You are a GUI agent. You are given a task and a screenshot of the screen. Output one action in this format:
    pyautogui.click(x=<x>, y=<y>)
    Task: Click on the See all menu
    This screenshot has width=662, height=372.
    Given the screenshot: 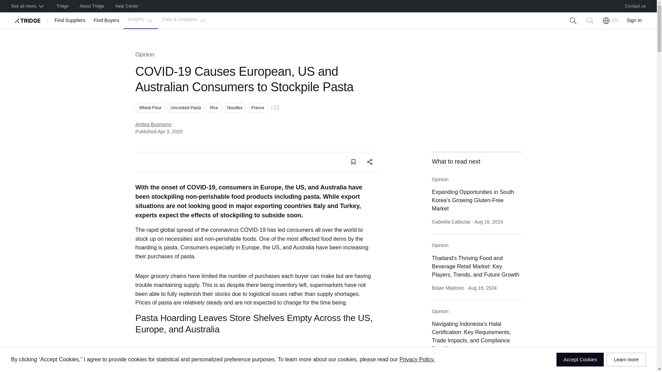 What is the action you would take?
    pyautogui.click(x=28, y=6)
    